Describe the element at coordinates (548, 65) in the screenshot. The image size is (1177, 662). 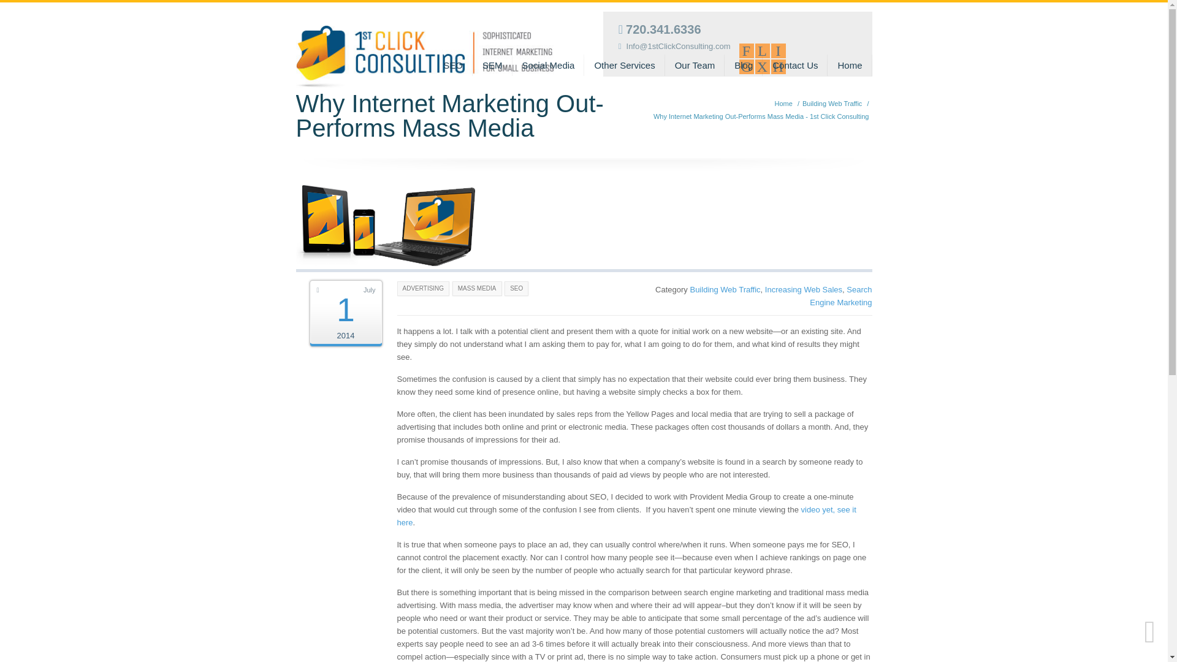
I see `Social Media` at that location.